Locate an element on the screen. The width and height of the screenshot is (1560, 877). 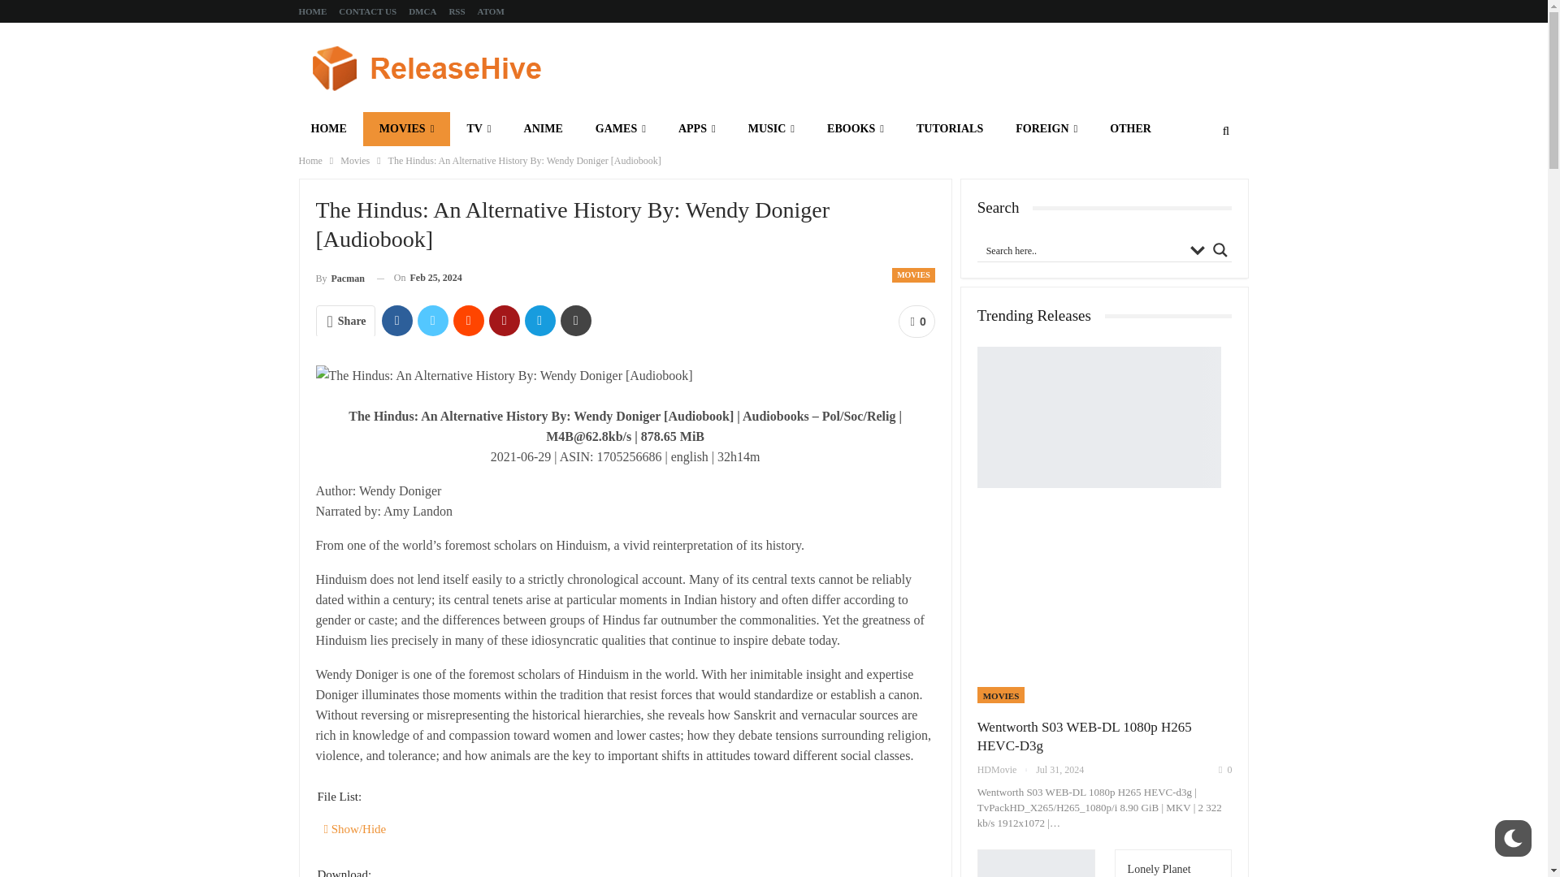
GAMES is located at coordinates (620, 129).